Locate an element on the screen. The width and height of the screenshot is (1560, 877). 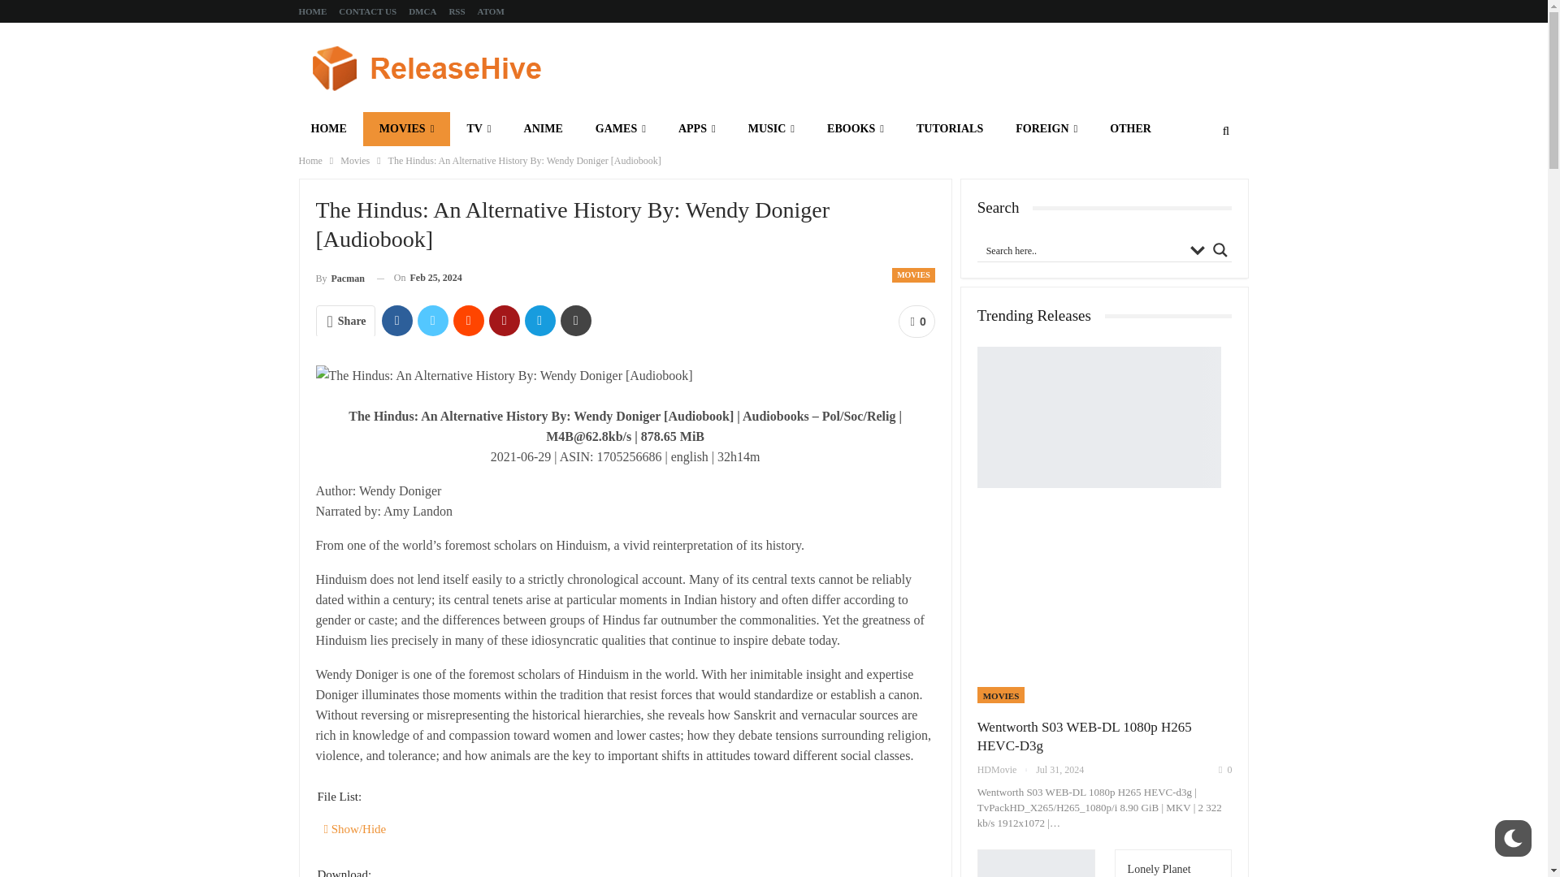
GAMES is located at coordinates (620, 129).